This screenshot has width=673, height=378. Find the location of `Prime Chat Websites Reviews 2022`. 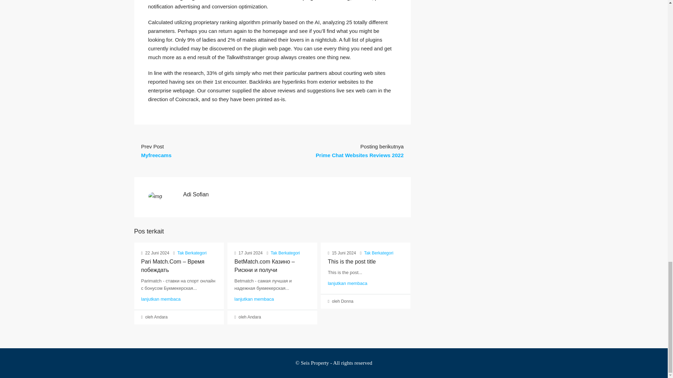

Prime Chat Websites Reviews 2022 is located at coordinates (360, 155).